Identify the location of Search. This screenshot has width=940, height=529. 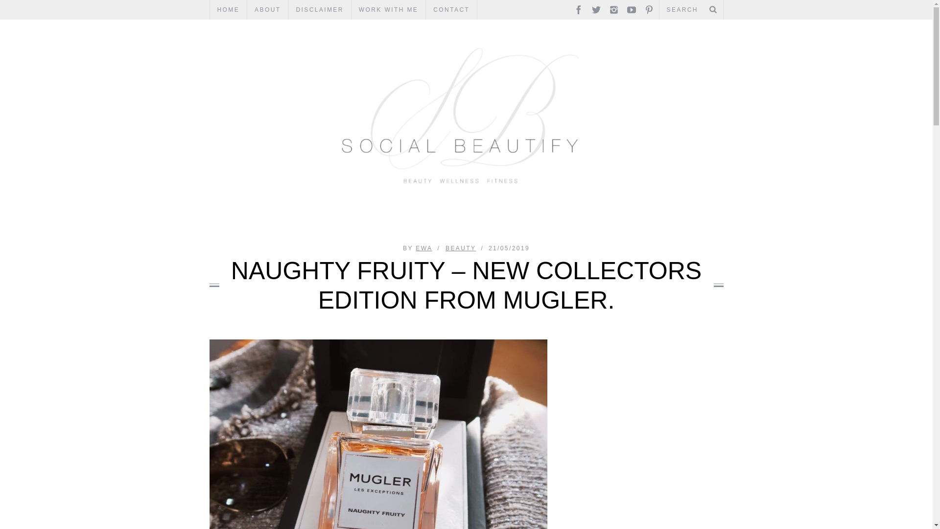
(691, 10).